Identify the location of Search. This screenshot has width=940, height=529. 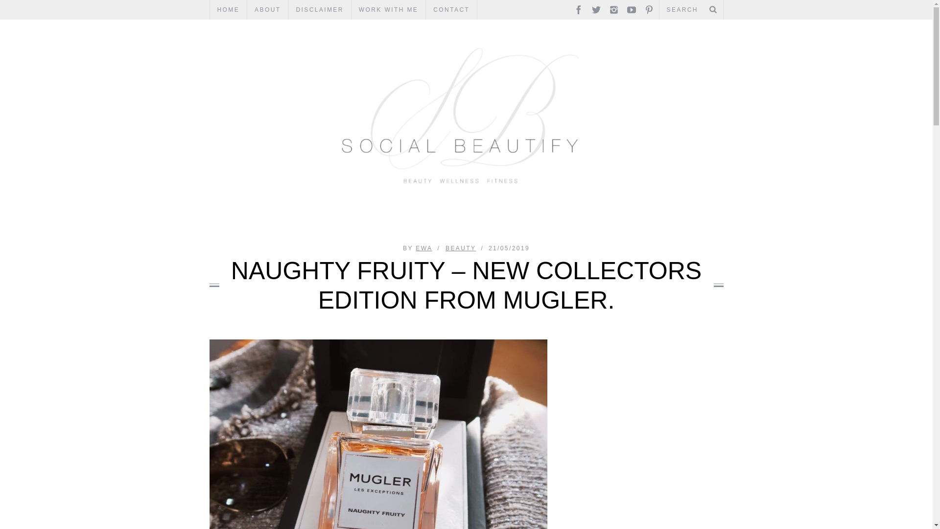
(691, 10).